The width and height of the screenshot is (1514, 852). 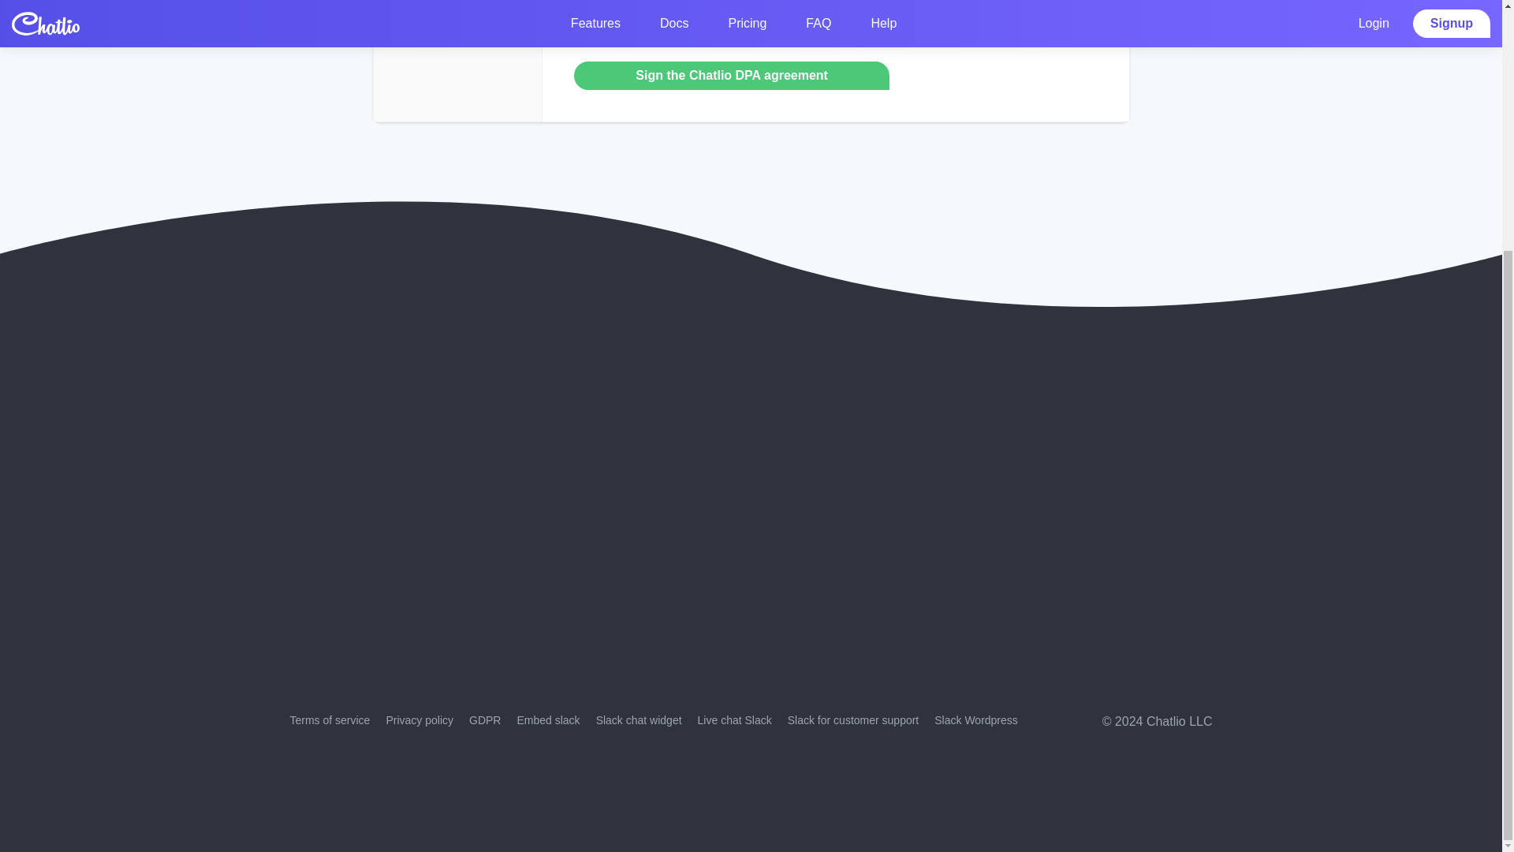 What do you see at coordinates (639, 720) in the screenshot?
I see `Slack chat widget` at bounding box center [639, 720].